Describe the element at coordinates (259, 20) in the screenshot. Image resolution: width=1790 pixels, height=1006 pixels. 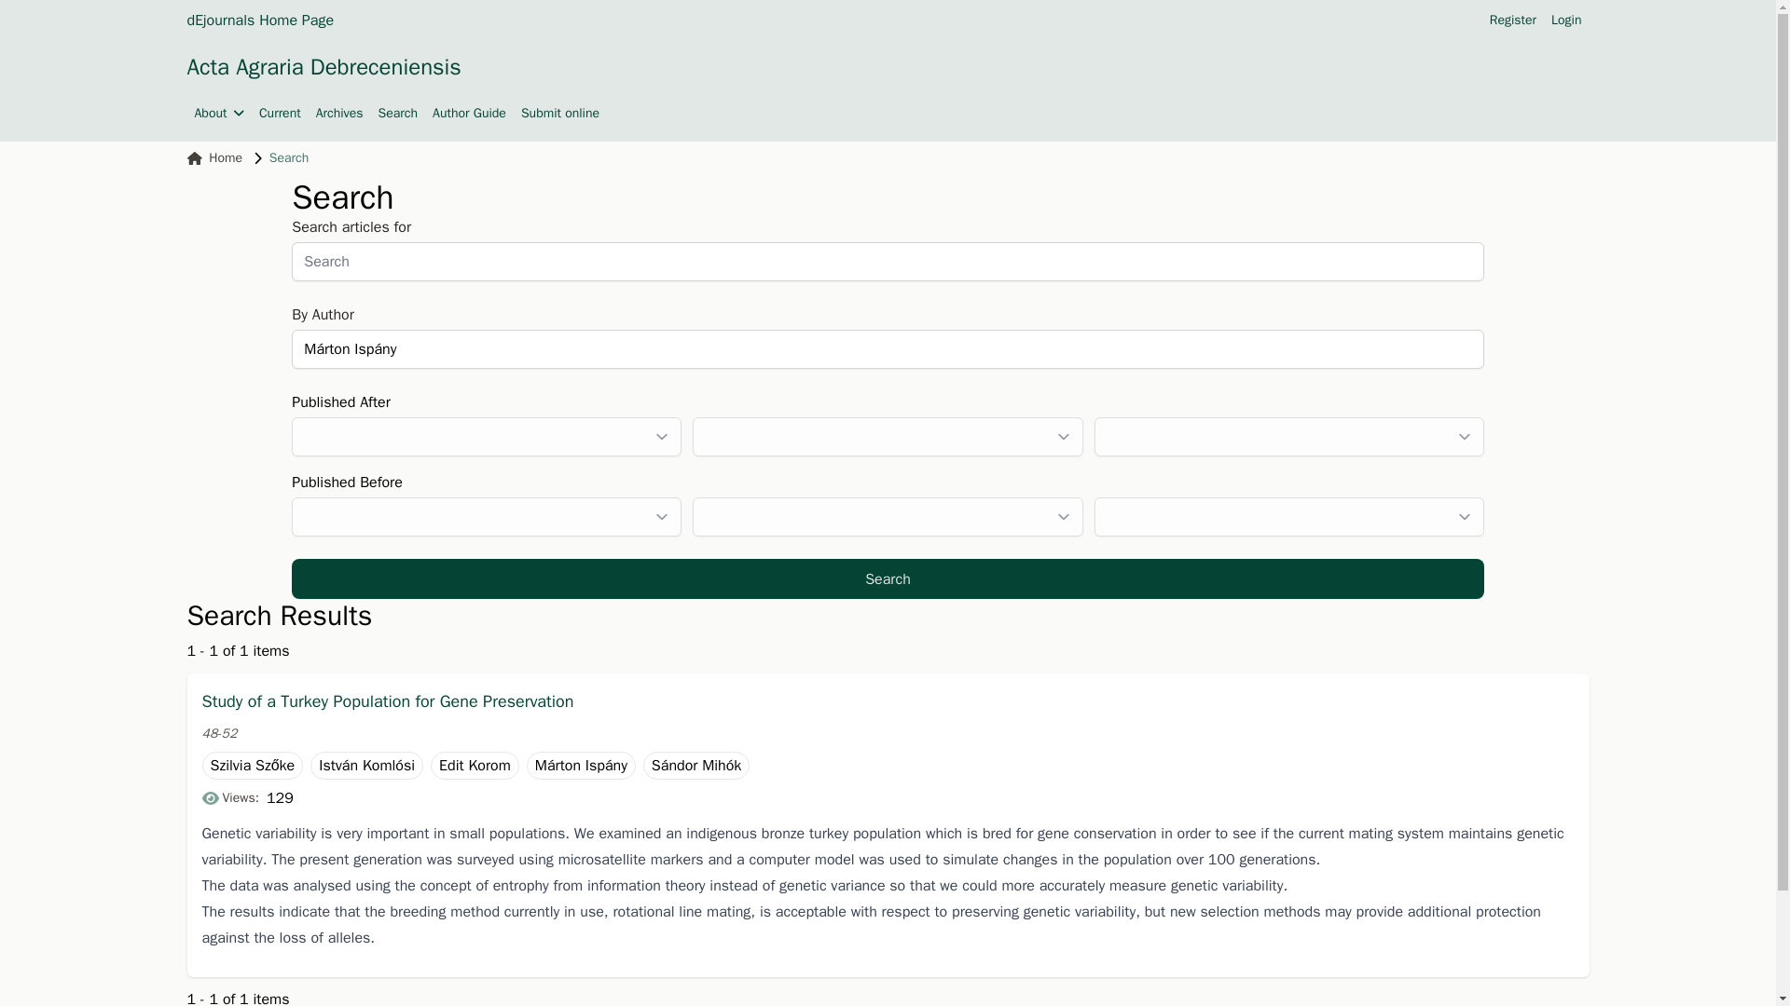
I see `dEjournals Home Page` at that location.